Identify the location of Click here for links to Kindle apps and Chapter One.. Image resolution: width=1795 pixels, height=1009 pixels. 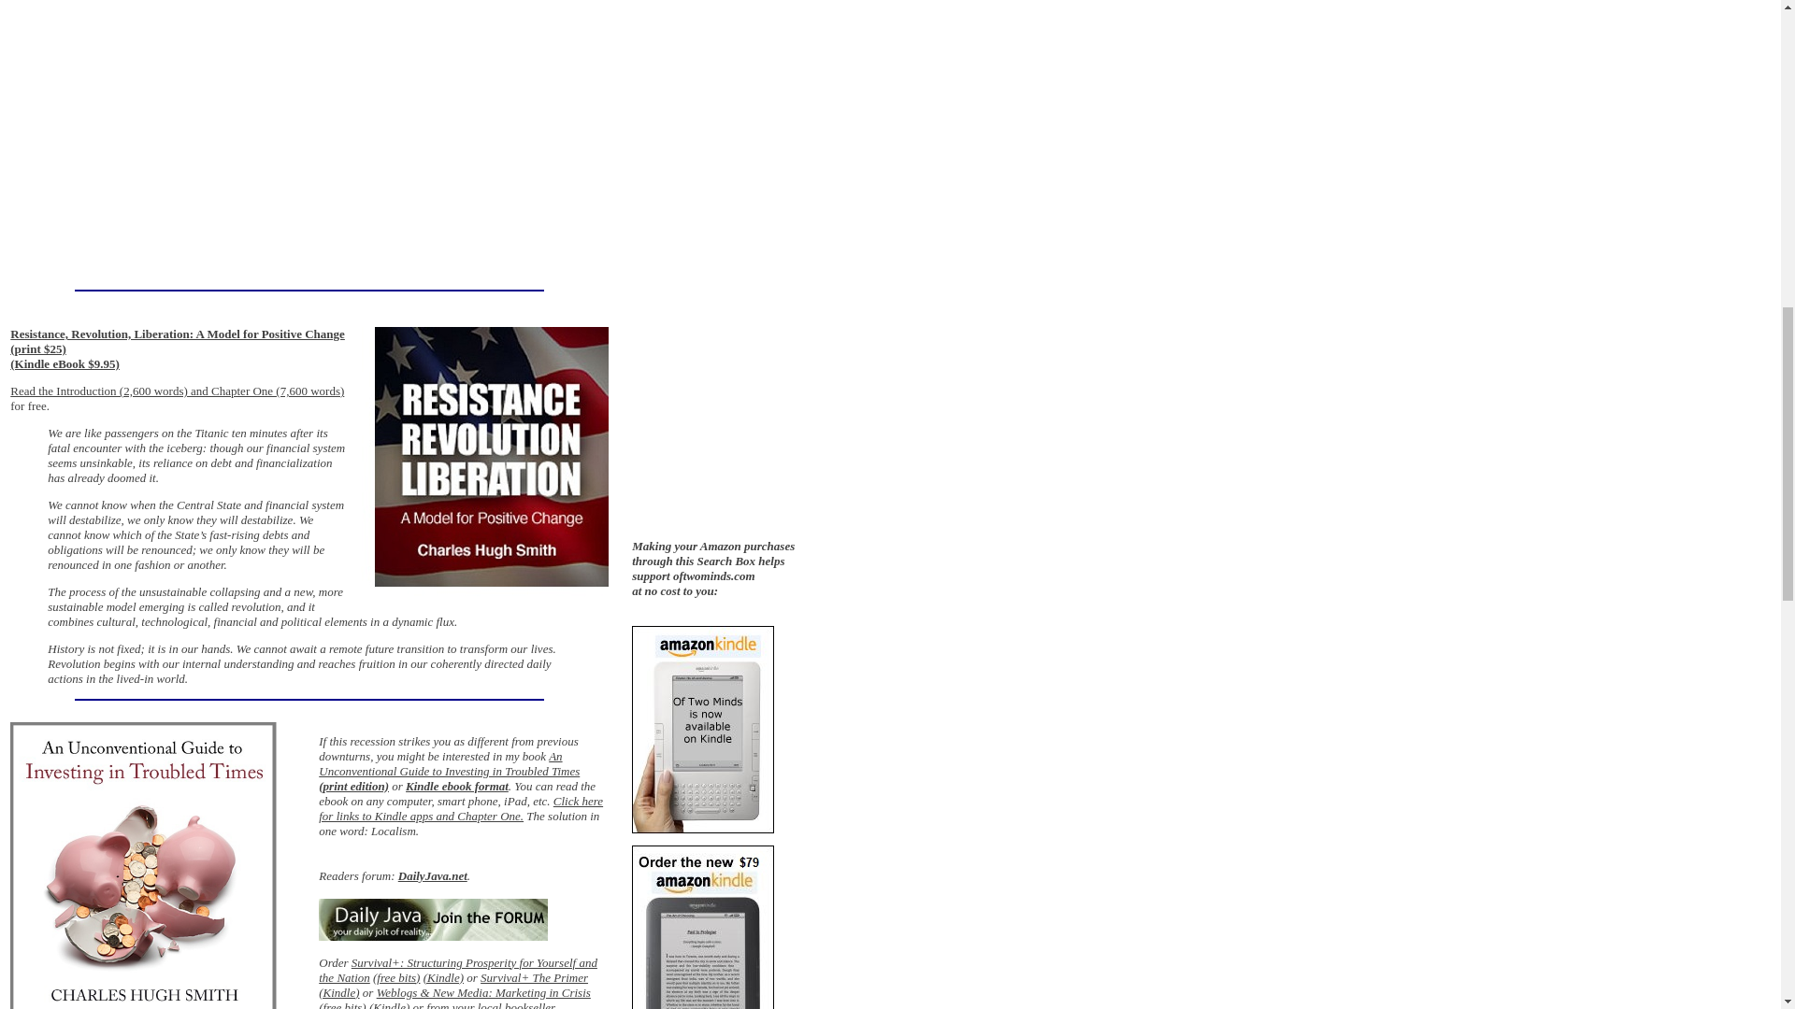
(461, 808).